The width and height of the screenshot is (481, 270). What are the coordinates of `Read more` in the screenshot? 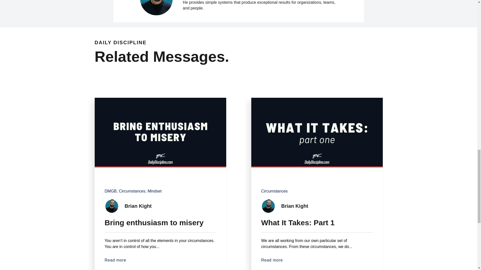 It's located at (317, 260).